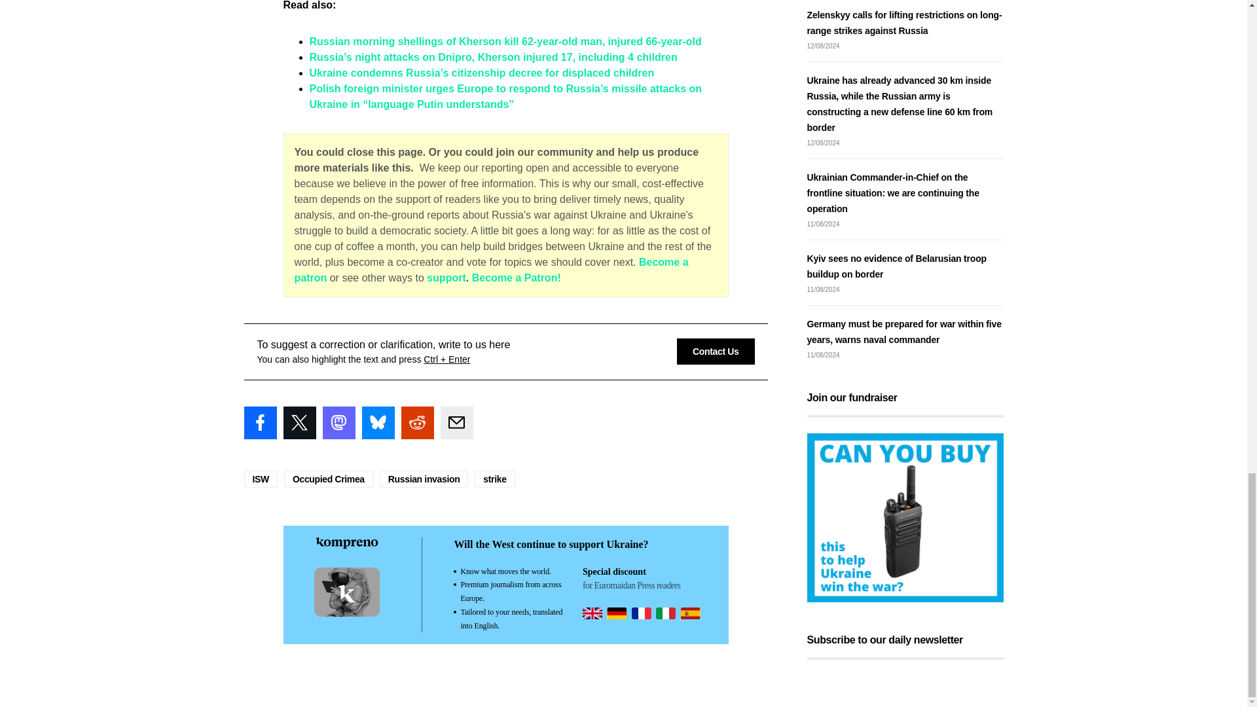 The image size is (1257, 707). What do you see at coordinates (417, 423) in the screenshot?
I see `Share to Reddit` at bounding box center [417, 423].